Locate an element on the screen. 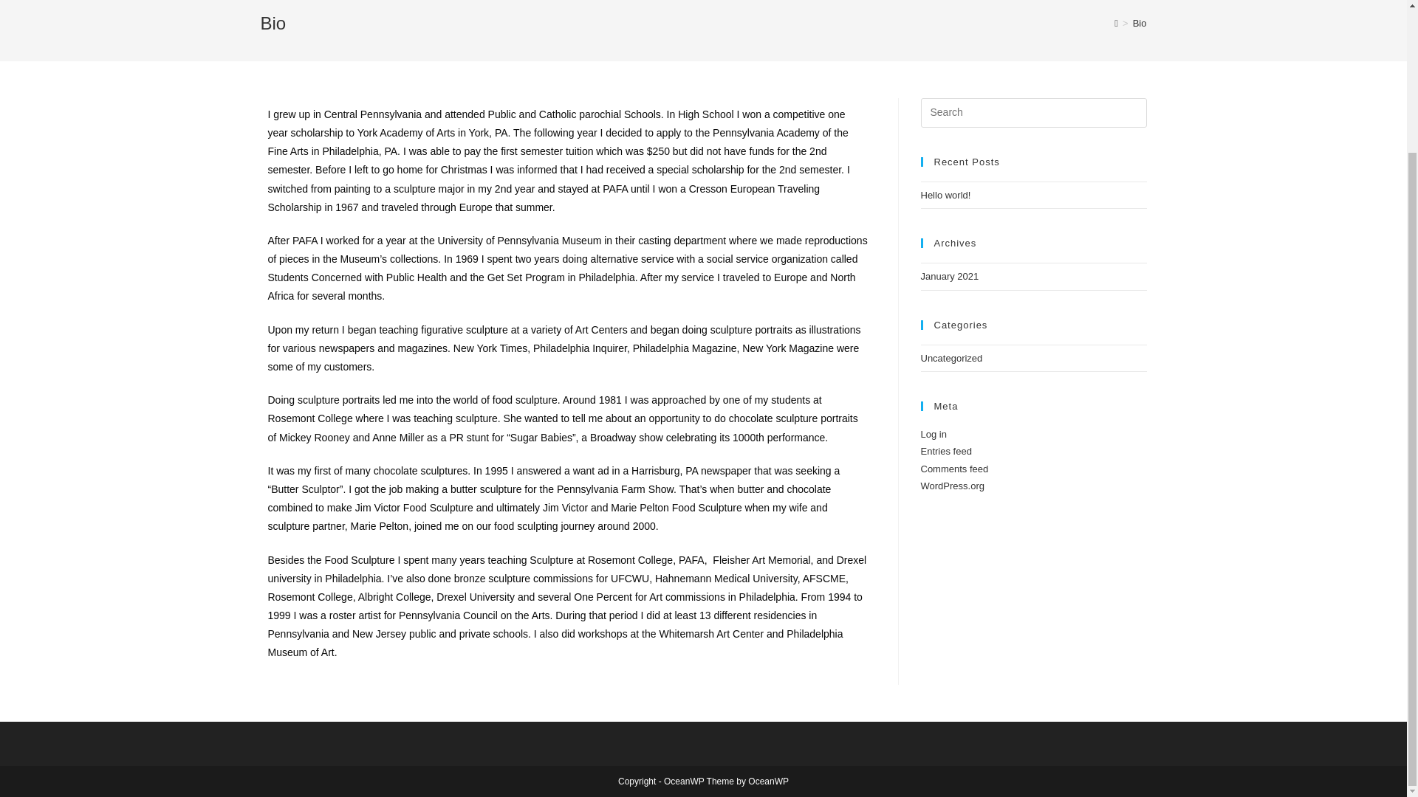 The height and width of the screenshot is (797, 1418). Uncategorized is located at coordinates (951, 358).